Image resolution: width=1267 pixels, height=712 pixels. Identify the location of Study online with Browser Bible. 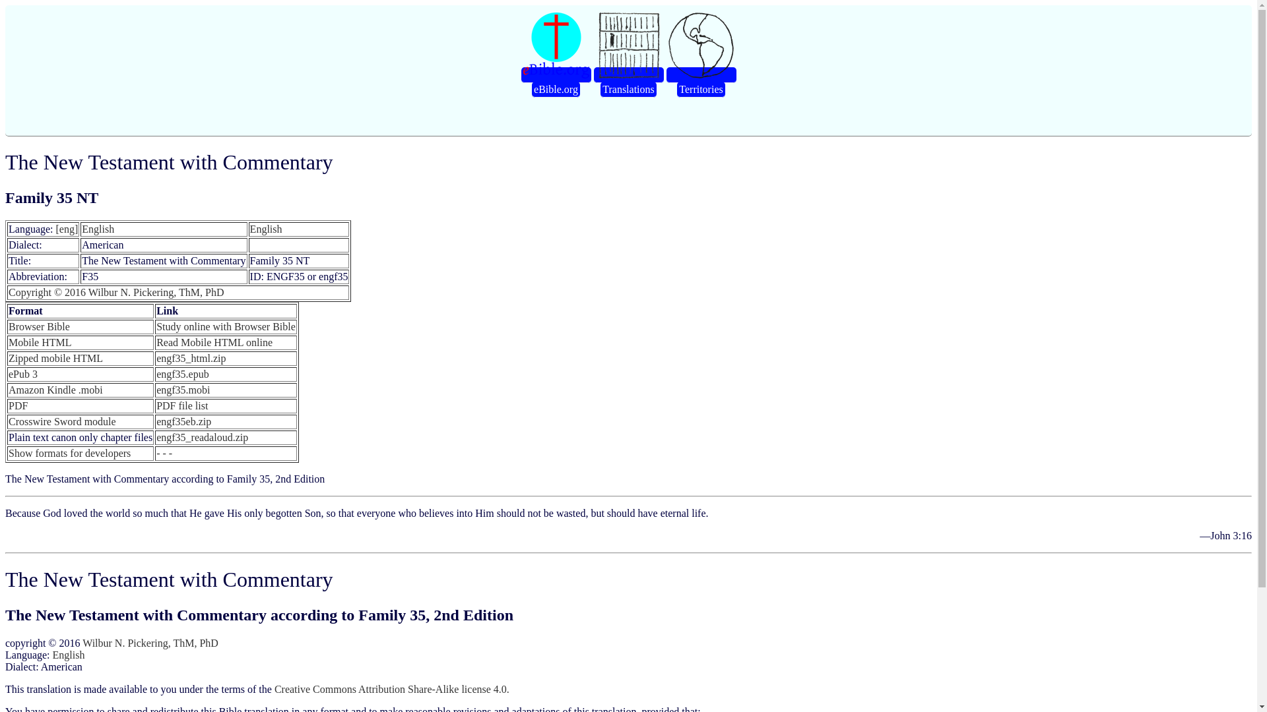
(226, 327).